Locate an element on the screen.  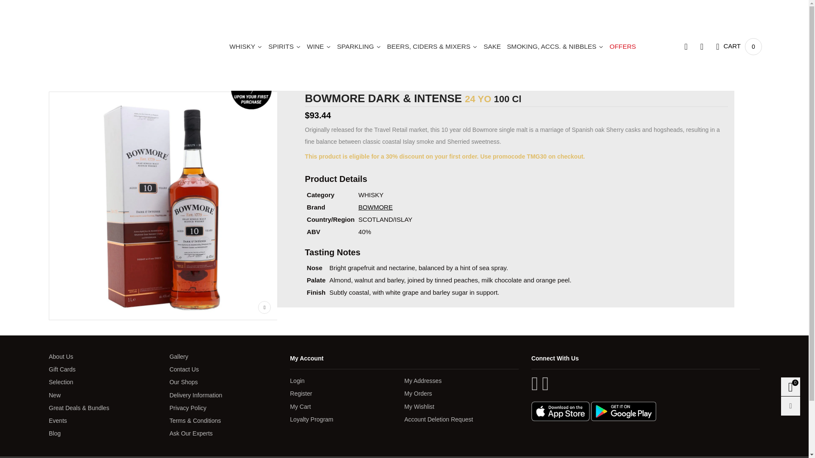
OFFERS is located at coordinates (622, 47).